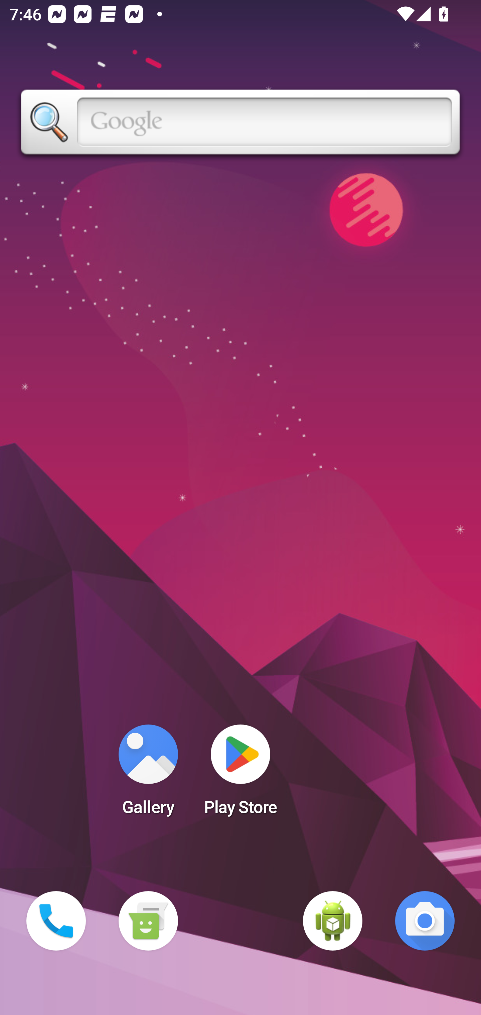 The image size is (481, 1015). I want to click on Play Store, so click(240, 774).